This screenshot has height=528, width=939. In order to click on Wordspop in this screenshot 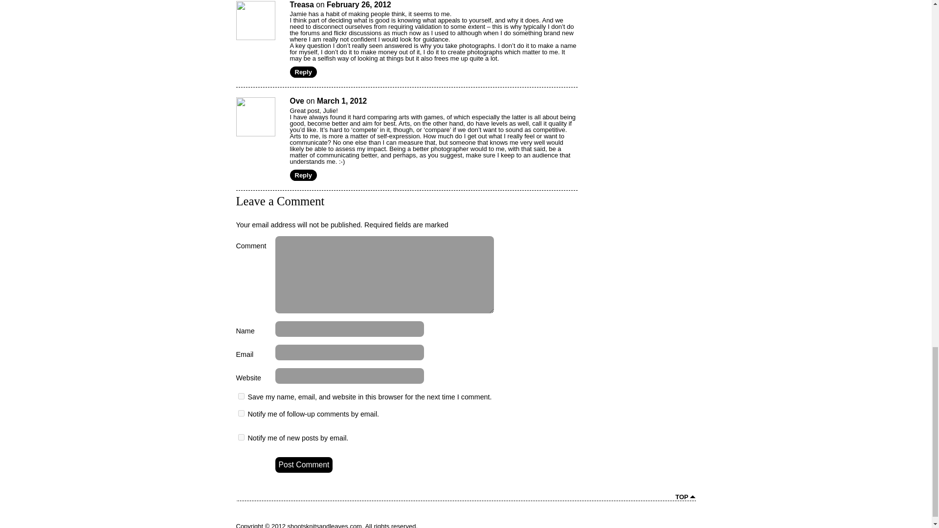, I will do `click(672, 523)`.